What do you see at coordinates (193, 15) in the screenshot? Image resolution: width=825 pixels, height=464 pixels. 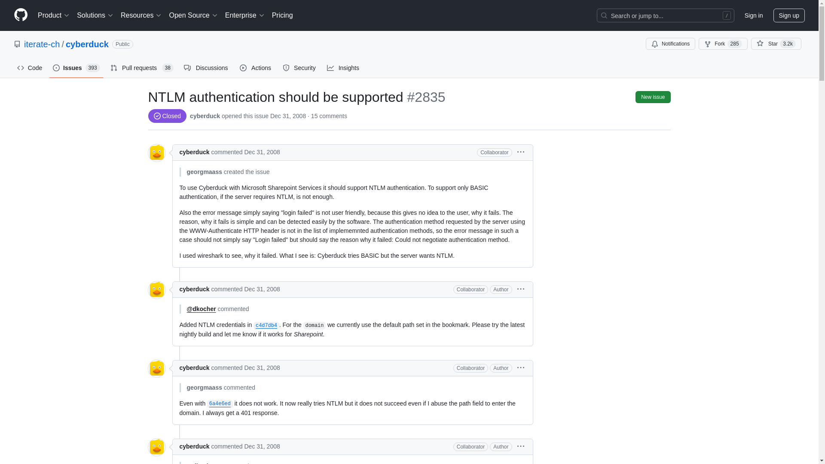 I see `Open Source` at bounding box center [193, 15].